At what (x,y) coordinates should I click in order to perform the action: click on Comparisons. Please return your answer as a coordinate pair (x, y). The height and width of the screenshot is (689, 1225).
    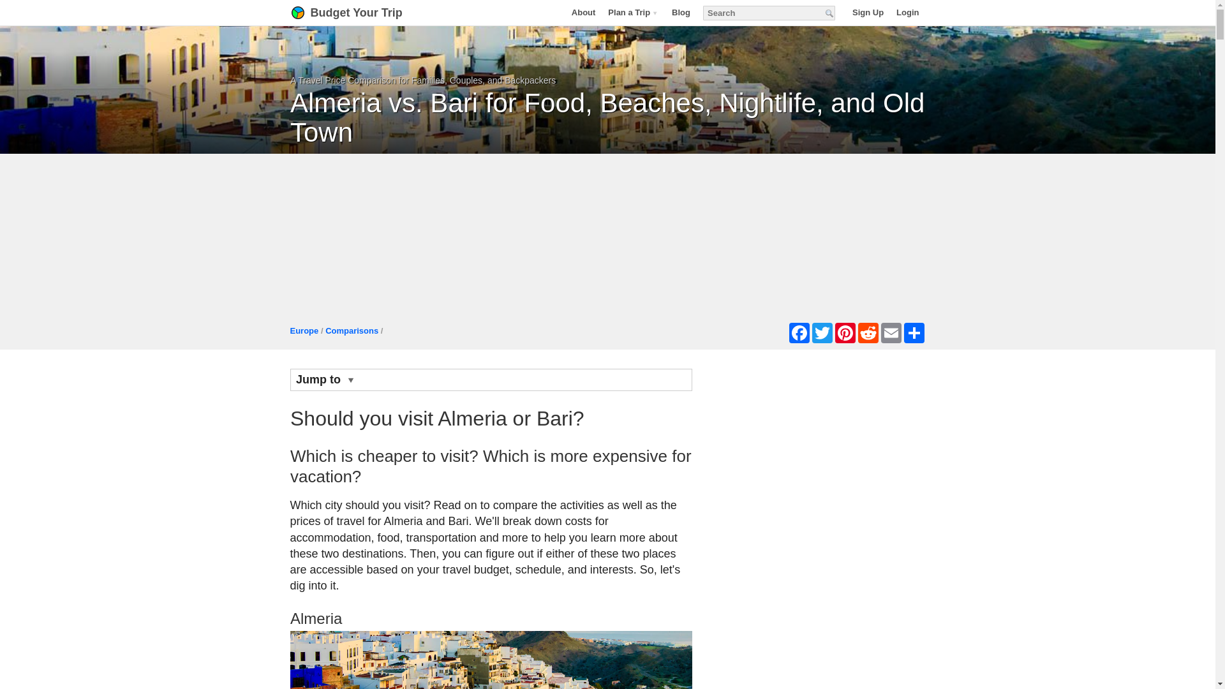
    Looking at the image, I should click on (352, 330).